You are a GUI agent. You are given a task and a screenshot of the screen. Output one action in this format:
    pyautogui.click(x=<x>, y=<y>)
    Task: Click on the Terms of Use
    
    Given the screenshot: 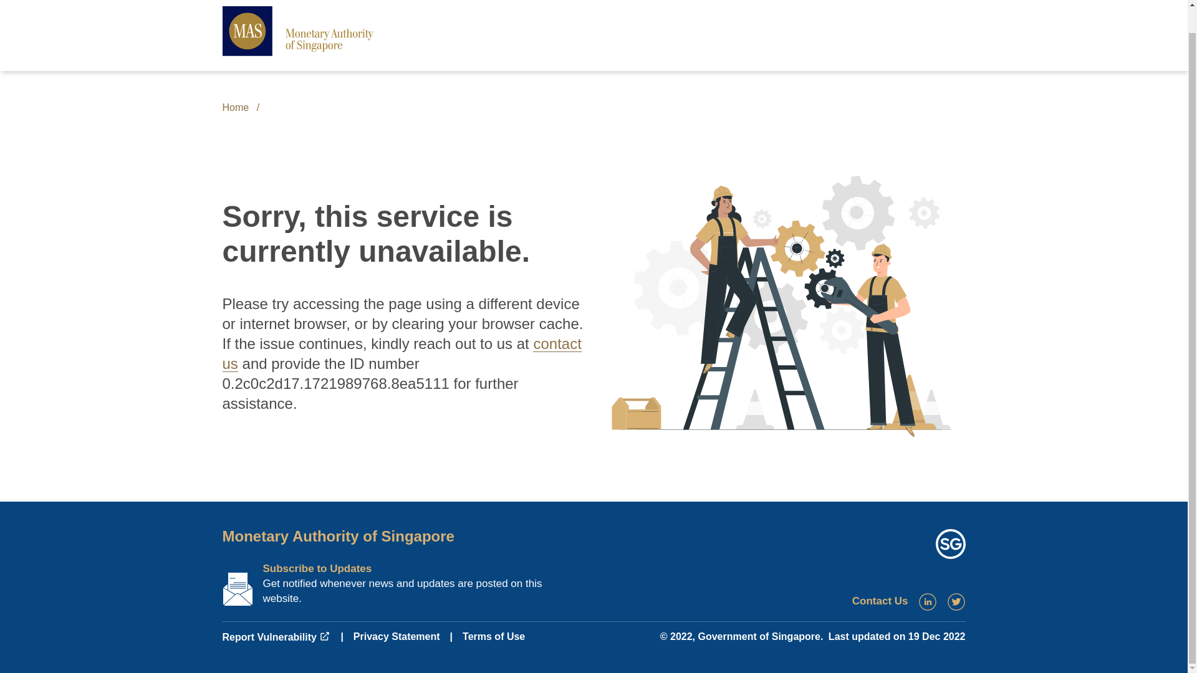 What is the action you would take?
    pyautogui.click(x=494, y=637)
    